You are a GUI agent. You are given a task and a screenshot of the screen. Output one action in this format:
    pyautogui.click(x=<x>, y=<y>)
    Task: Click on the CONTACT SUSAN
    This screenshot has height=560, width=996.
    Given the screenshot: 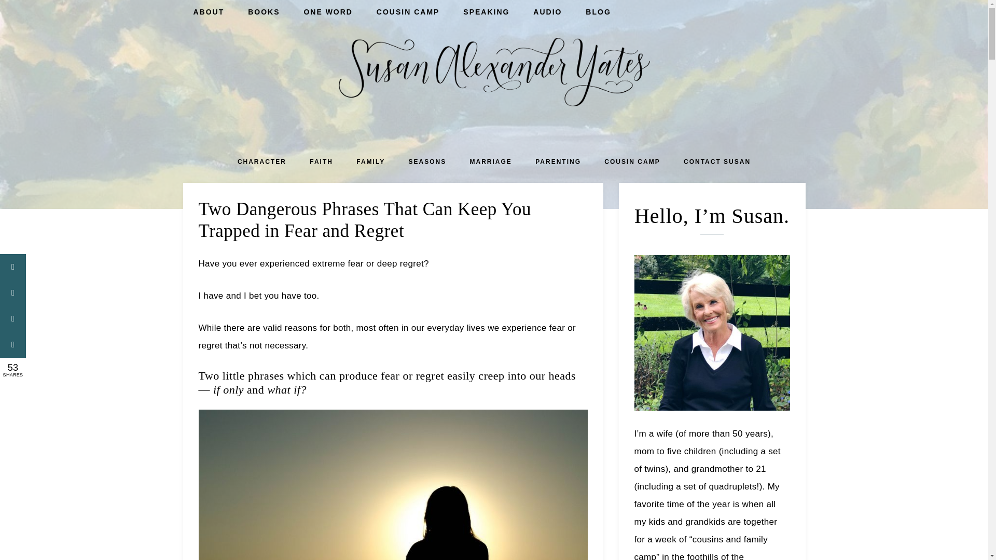 What is the action you would take?
    pyautogui.click(x=717, y=163)
    